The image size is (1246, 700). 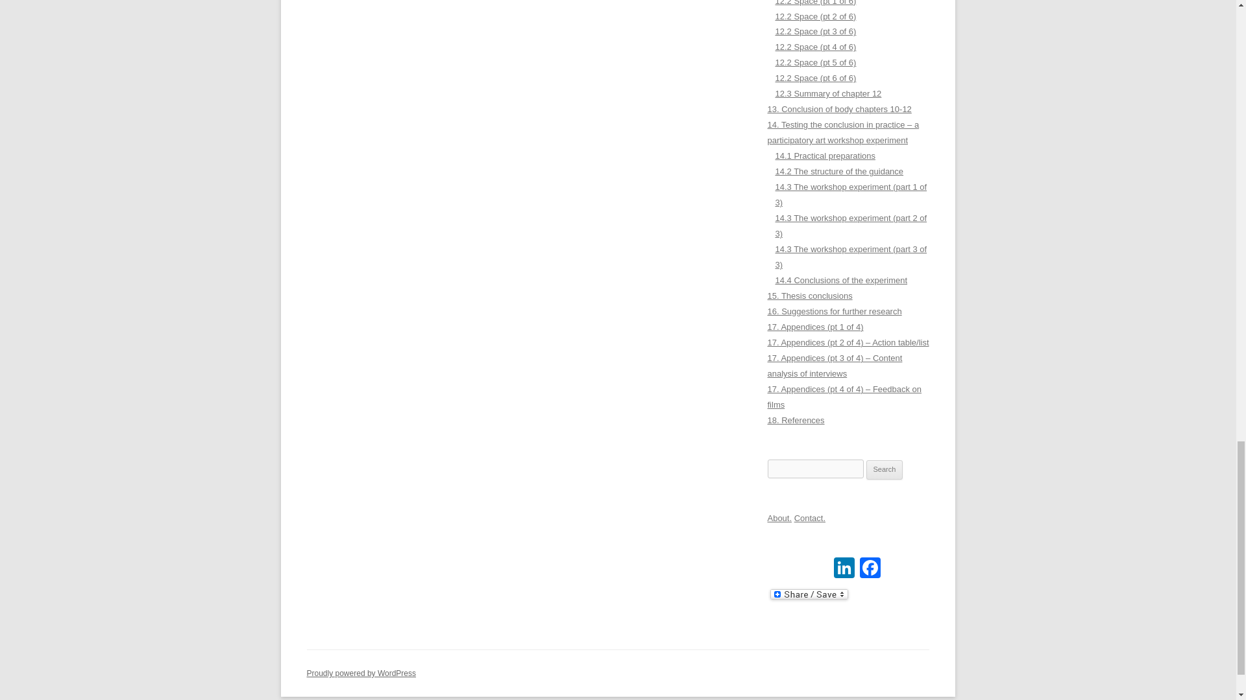 What do you see at coordinates (870, 569) in the screenshot?
I see `Facebook` at bounding box center [870, 569].